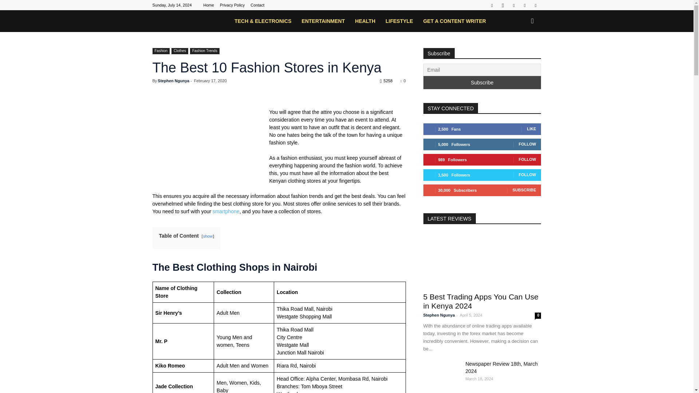 The height and width of the screenshot is (393, 699). I want to click on Privacy Policy, so click(232, 5).